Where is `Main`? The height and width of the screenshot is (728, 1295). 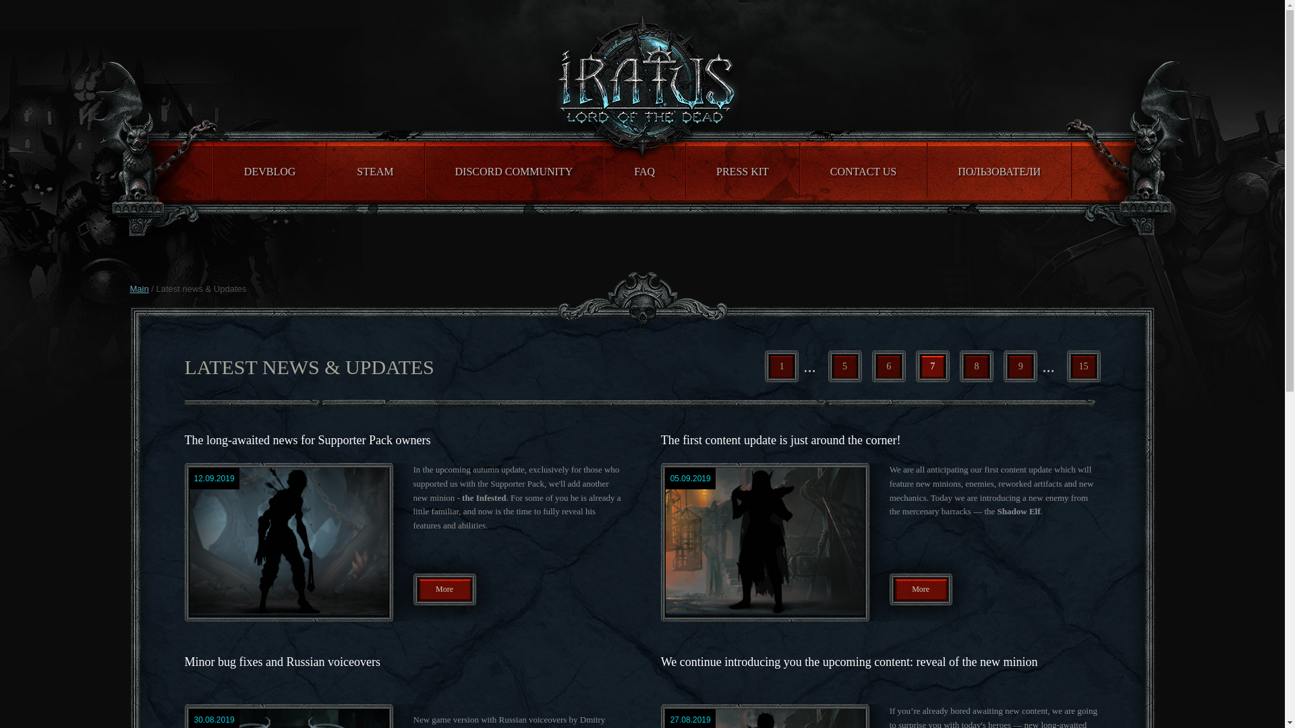 Main is located at coordinates (139, 289).